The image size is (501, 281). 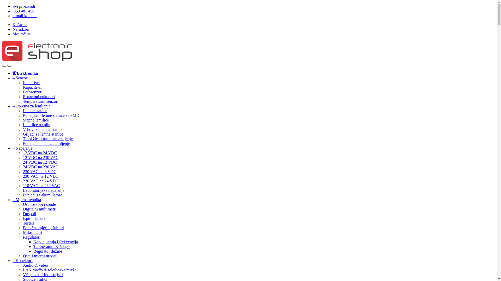 What do you see at coordinates (24, 6) in the screenshot?
I see `Svi proizvodi` at bounding box center [24, 6].